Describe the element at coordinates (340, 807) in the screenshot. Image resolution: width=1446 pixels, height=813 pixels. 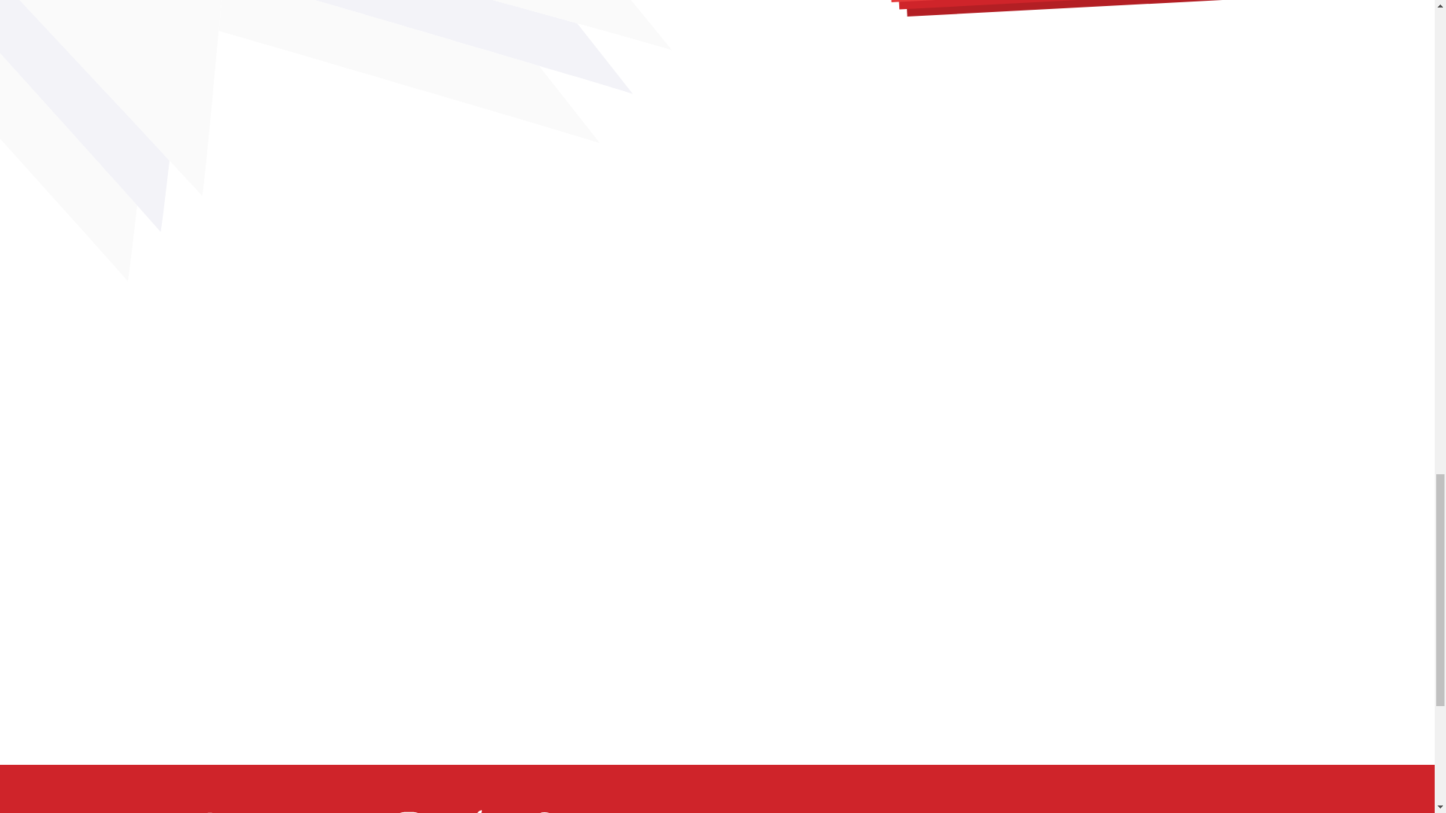
I see `Youtube` at that location.